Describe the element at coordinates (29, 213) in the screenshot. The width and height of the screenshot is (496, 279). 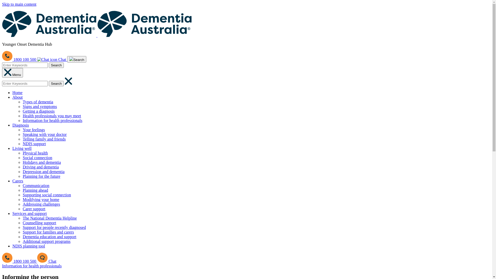
I see `Services and support` at that location.